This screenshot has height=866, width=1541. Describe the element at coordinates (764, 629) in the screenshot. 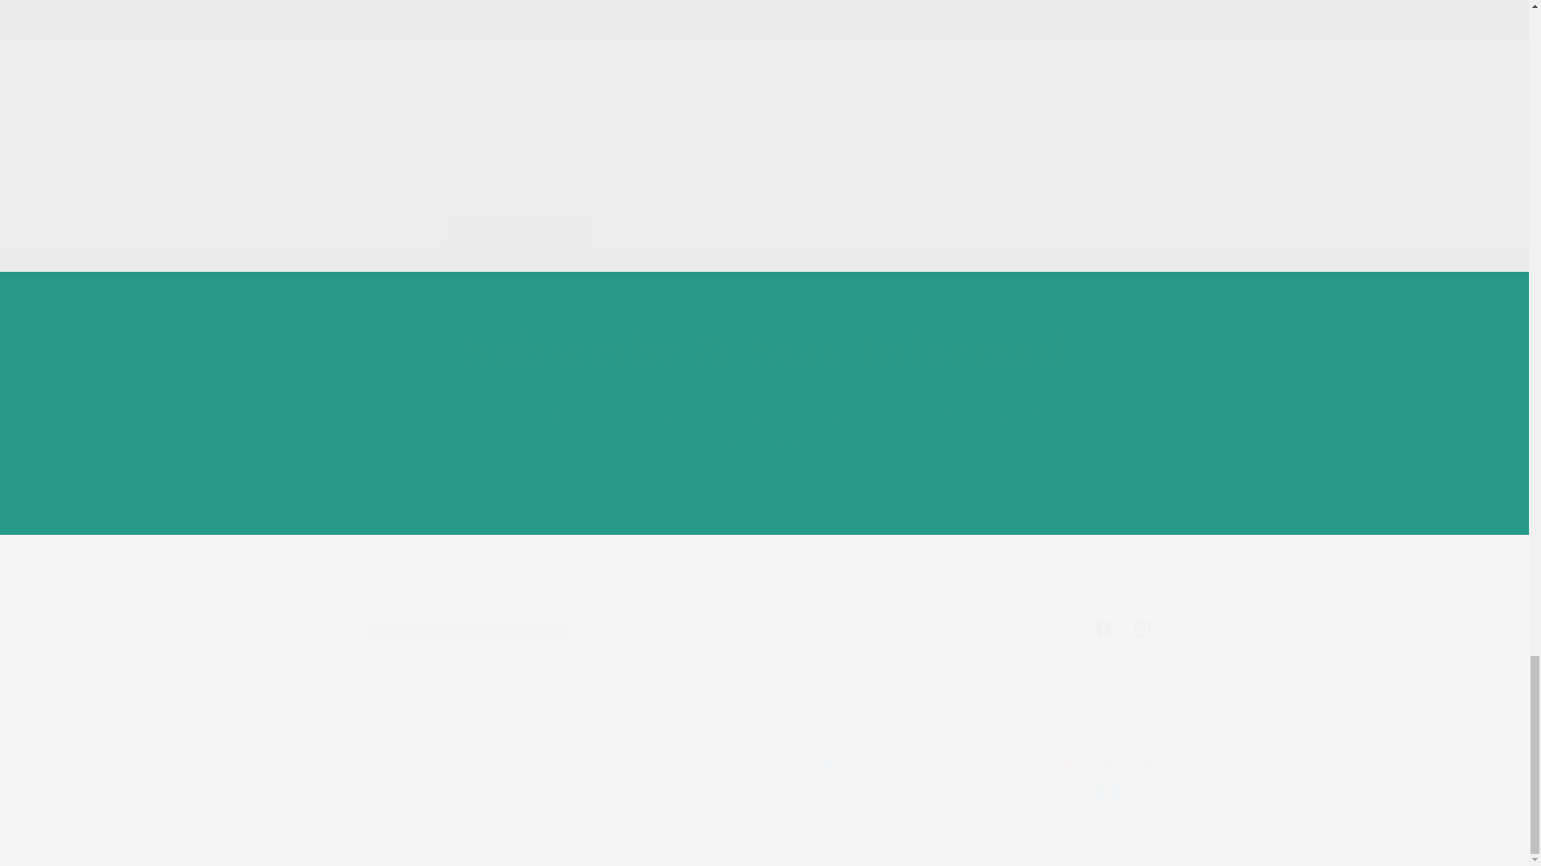

I see `Email` at that location.